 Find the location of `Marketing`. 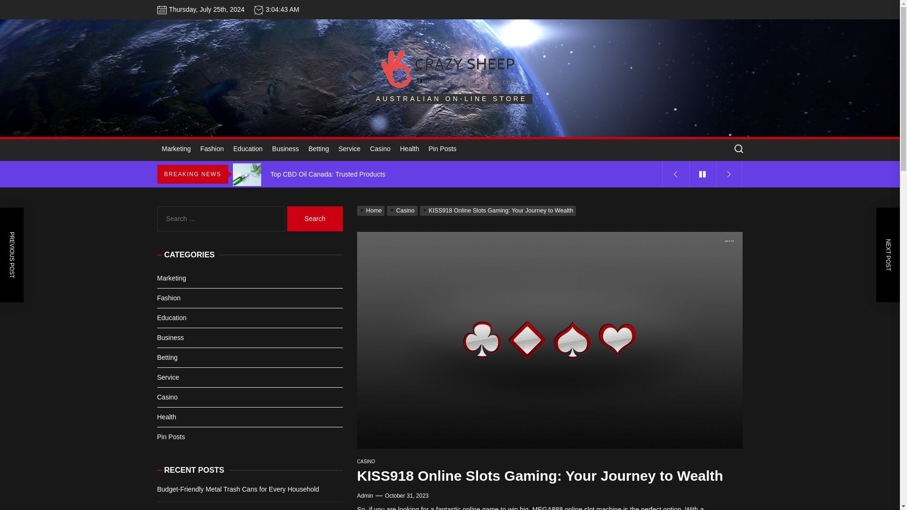

Marketing is located at coordinates (176, 149).